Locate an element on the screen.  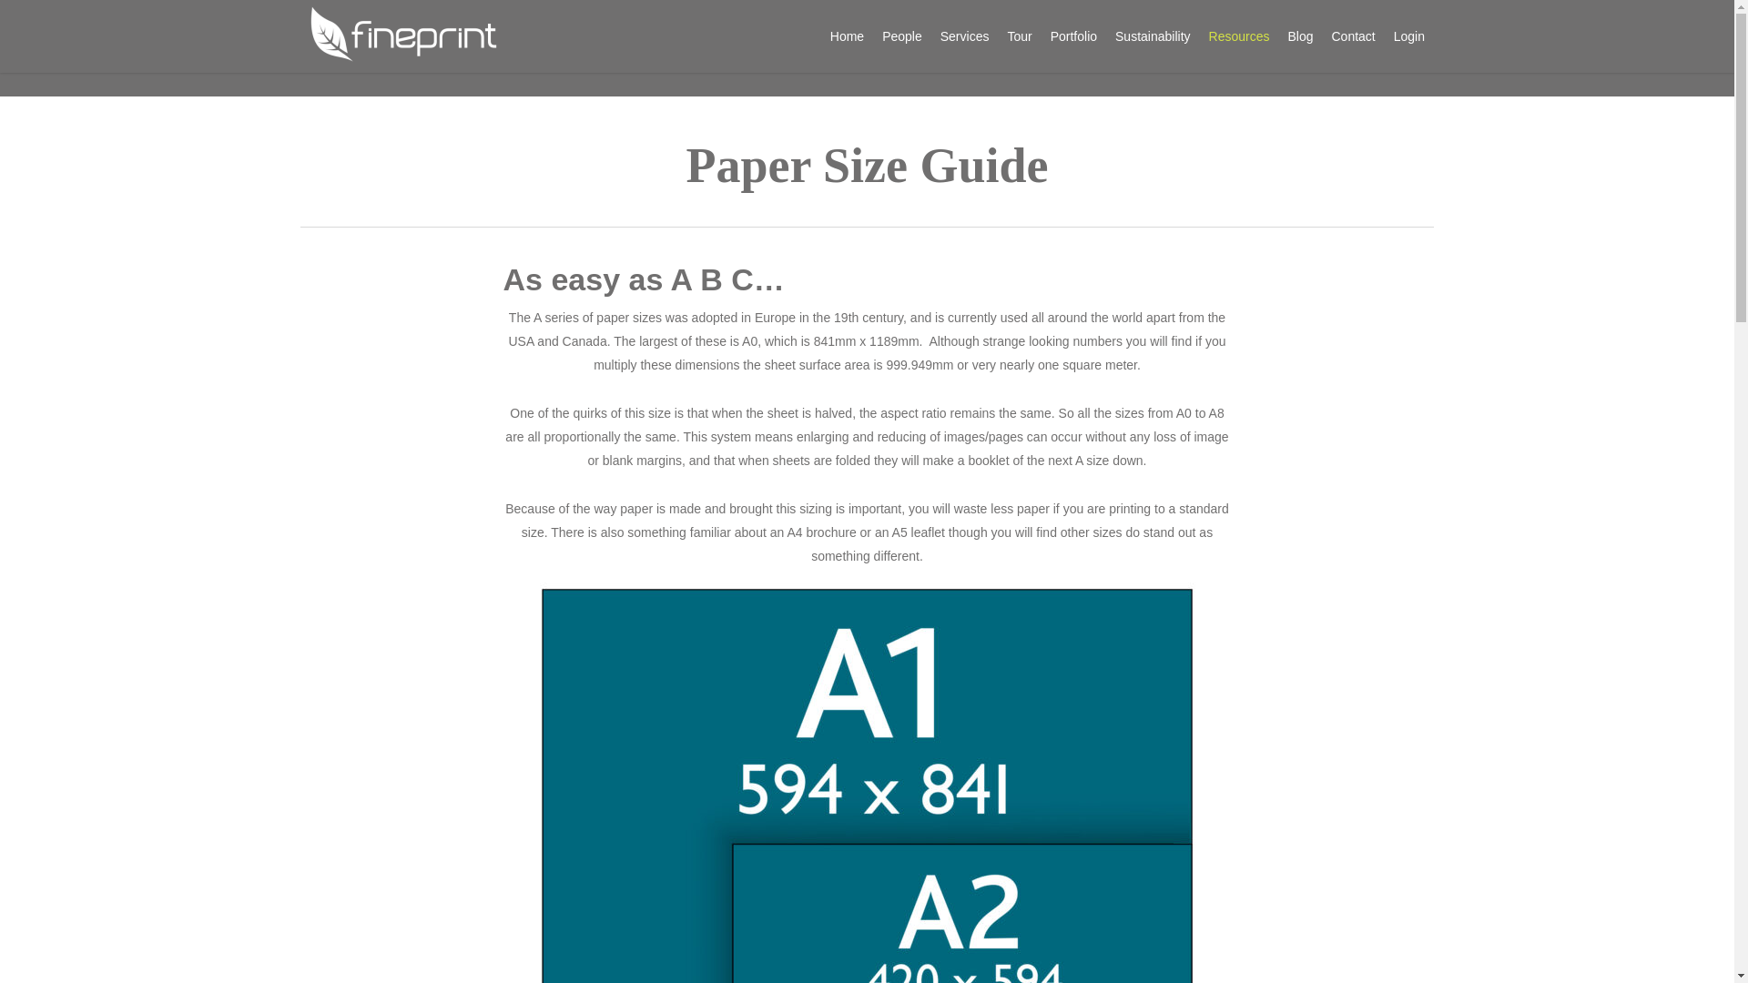
Home is located at coordinates (847, 36).